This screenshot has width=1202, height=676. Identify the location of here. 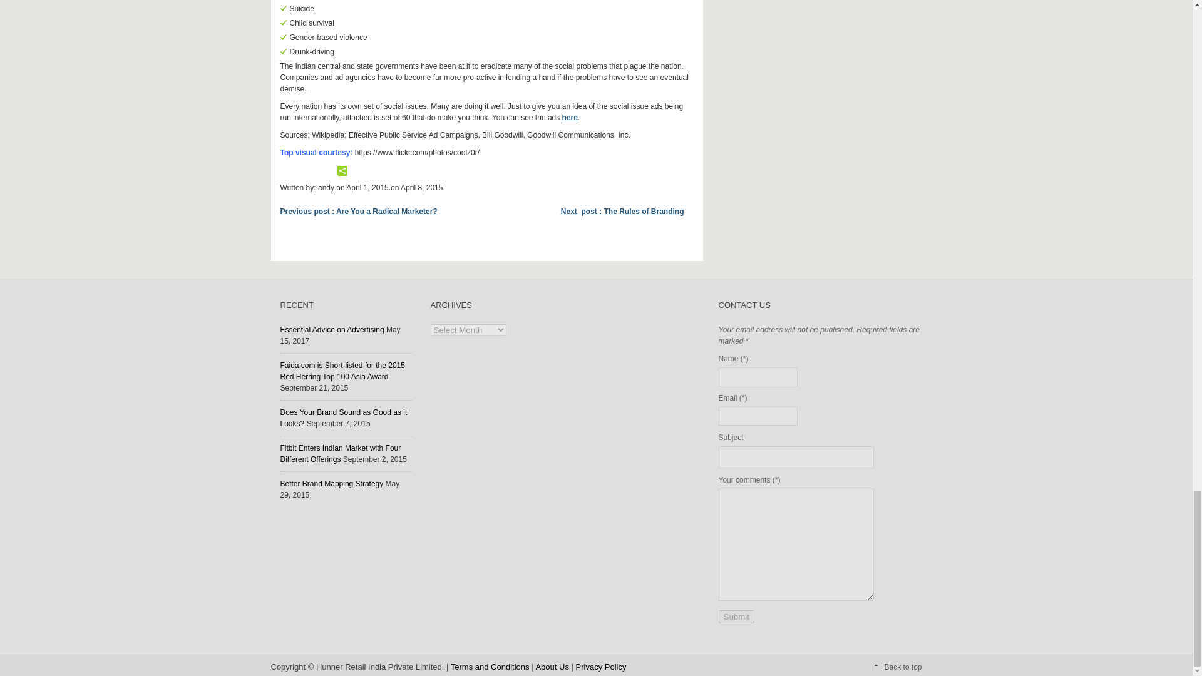
(570, 118).